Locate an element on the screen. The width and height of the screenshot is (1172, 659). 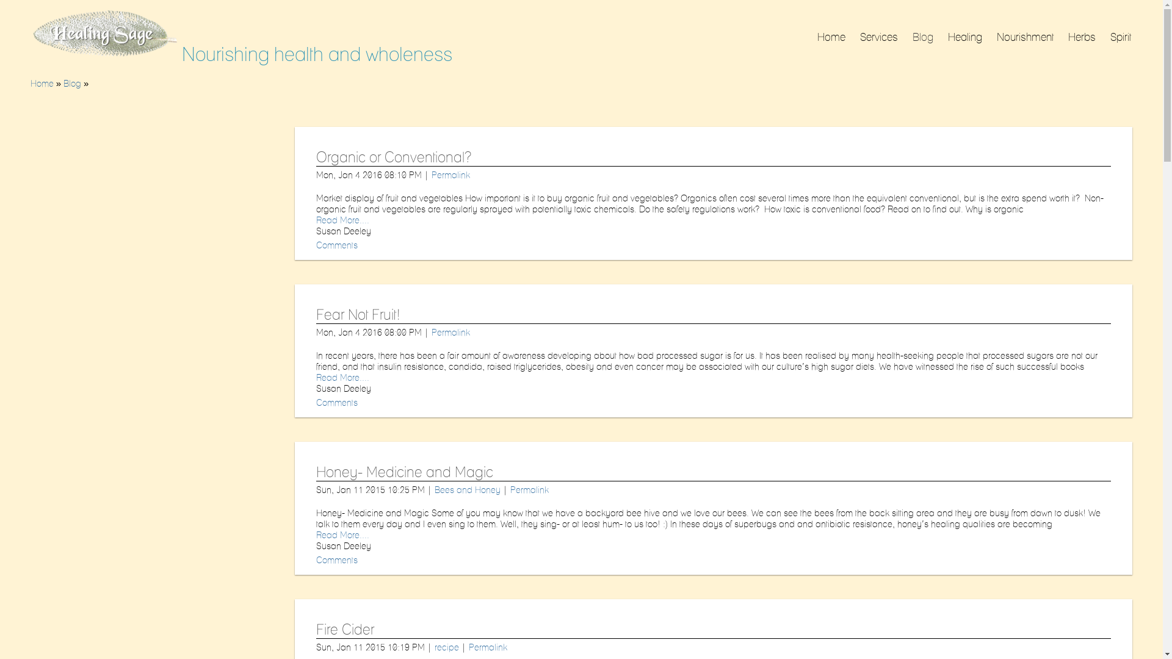
Permalink is located at coordinates (530, 490).